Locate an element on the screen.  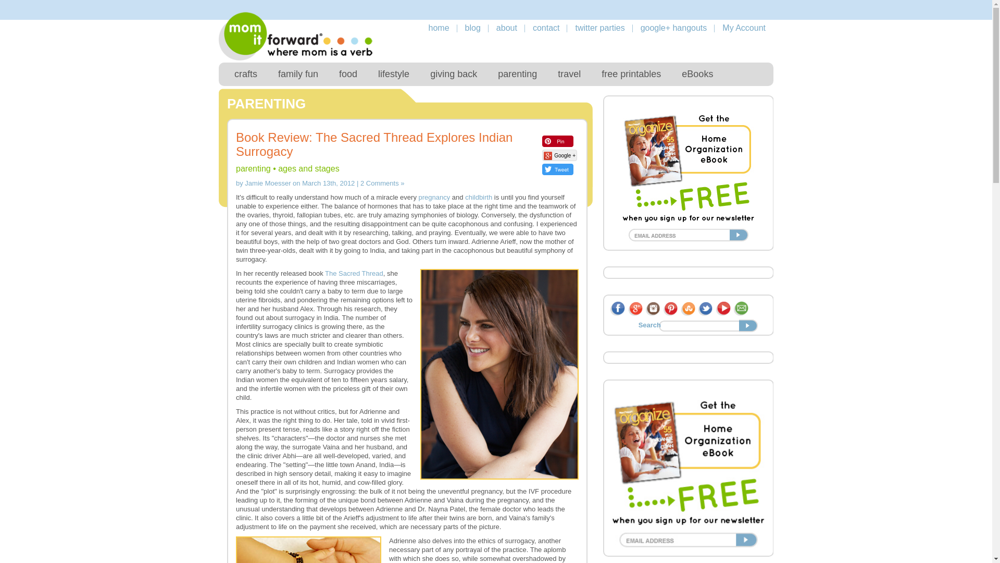
family fun is located at coordinates (298, 74).